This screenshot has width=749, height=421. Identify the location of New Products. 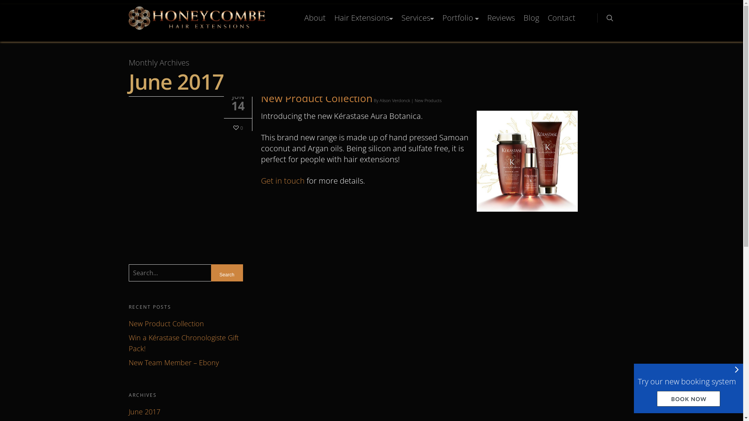
(428, 101).